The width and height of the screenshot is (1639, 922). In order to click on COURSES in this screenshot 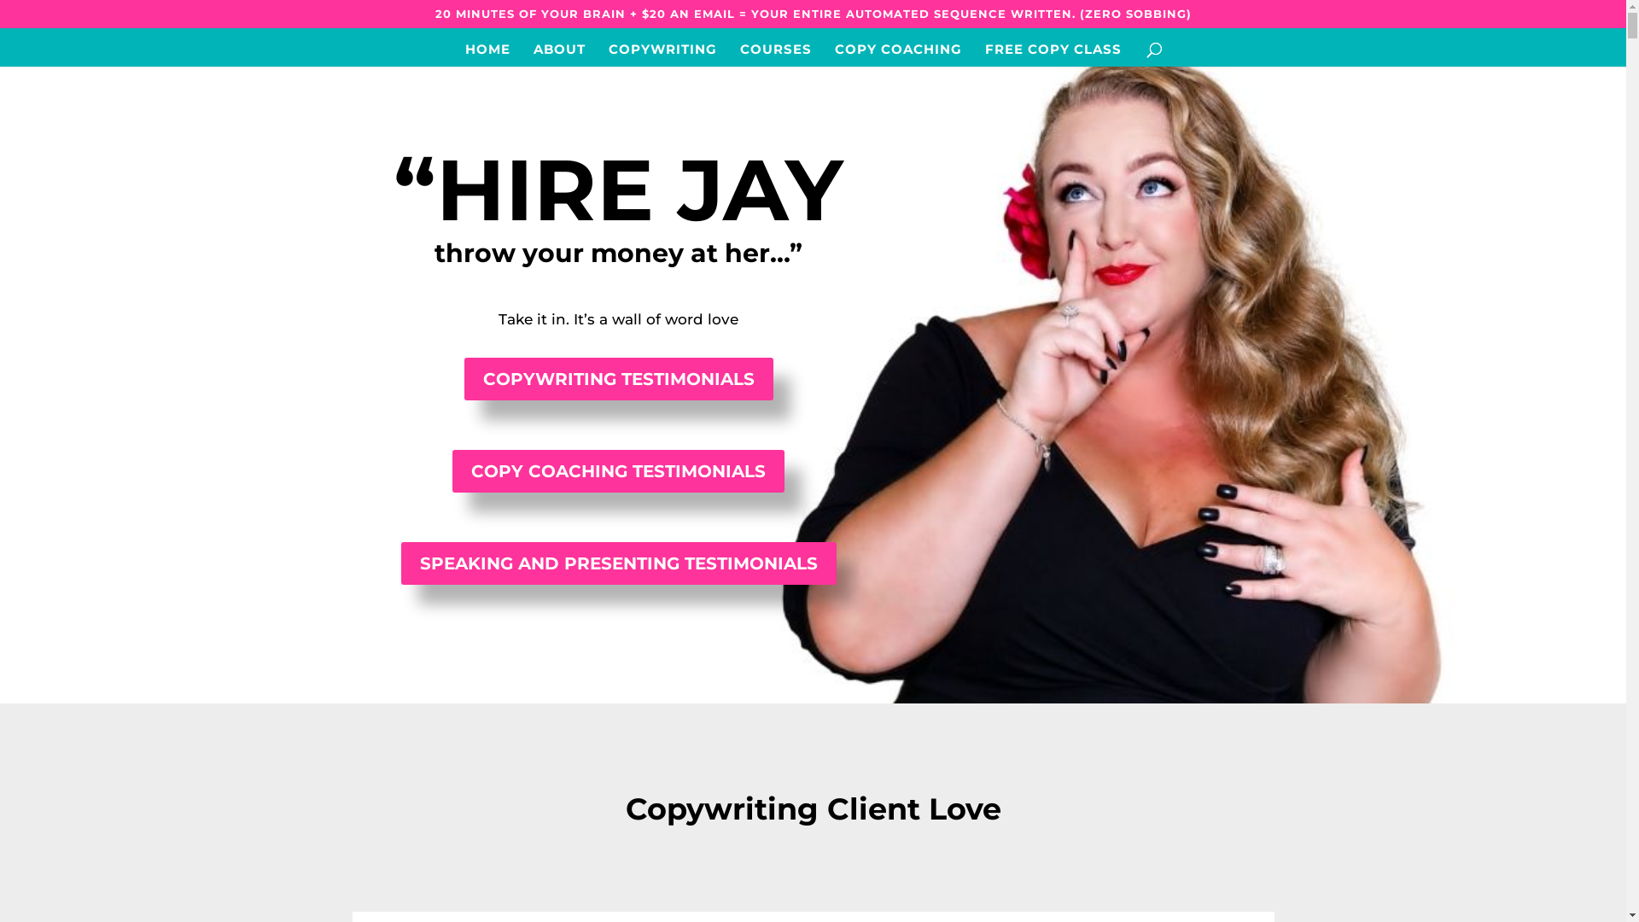, I will do `click(775, 55)`.